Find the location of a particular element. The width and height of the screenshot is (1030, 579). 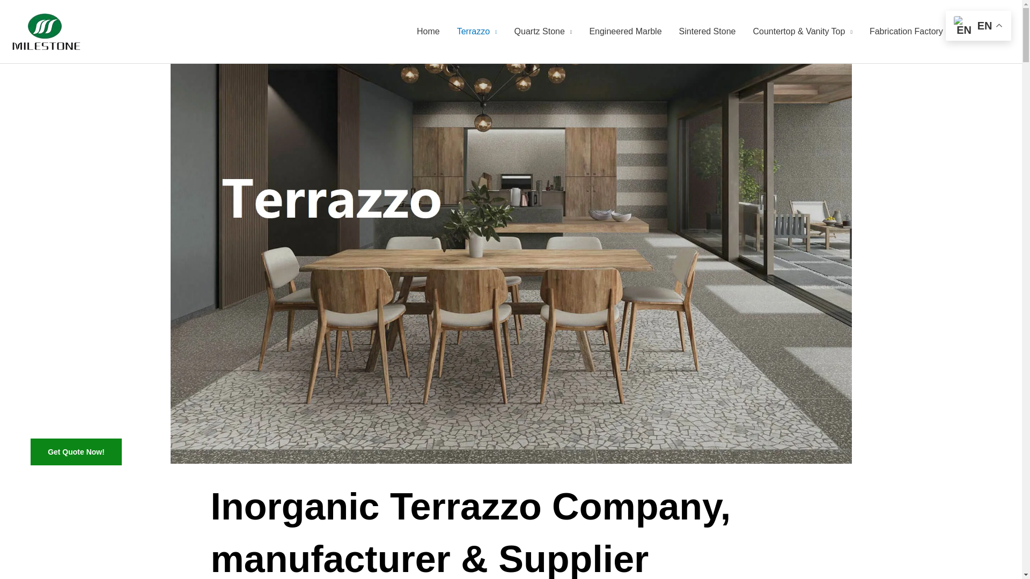

Quartz Stone is located at coordinates (543, 31).